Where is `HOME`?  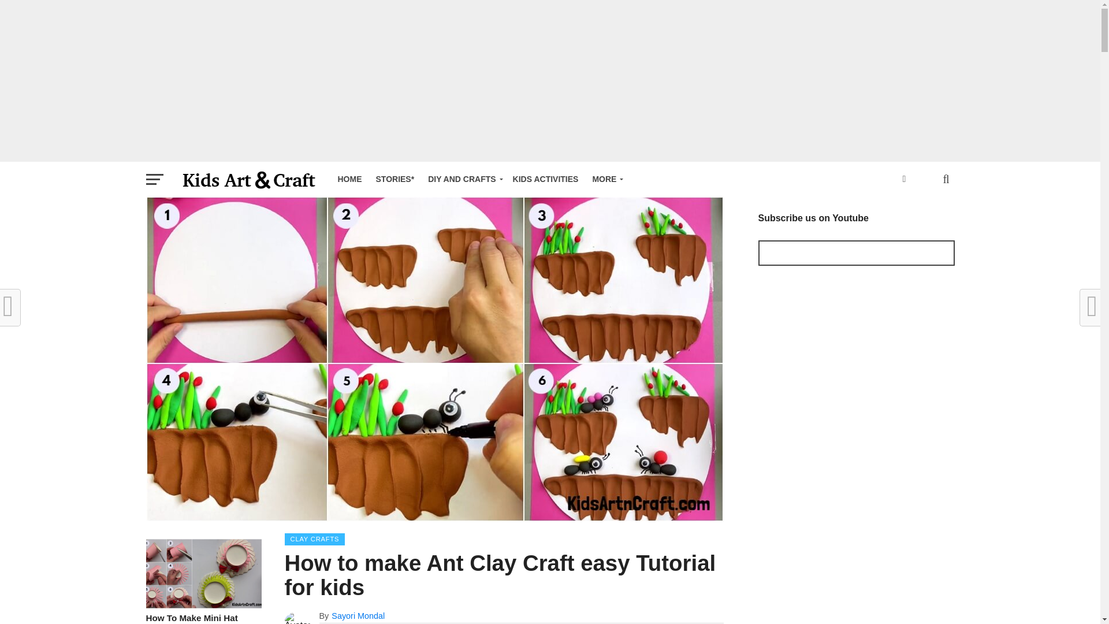 HOME is located at coordinates (349, 179).